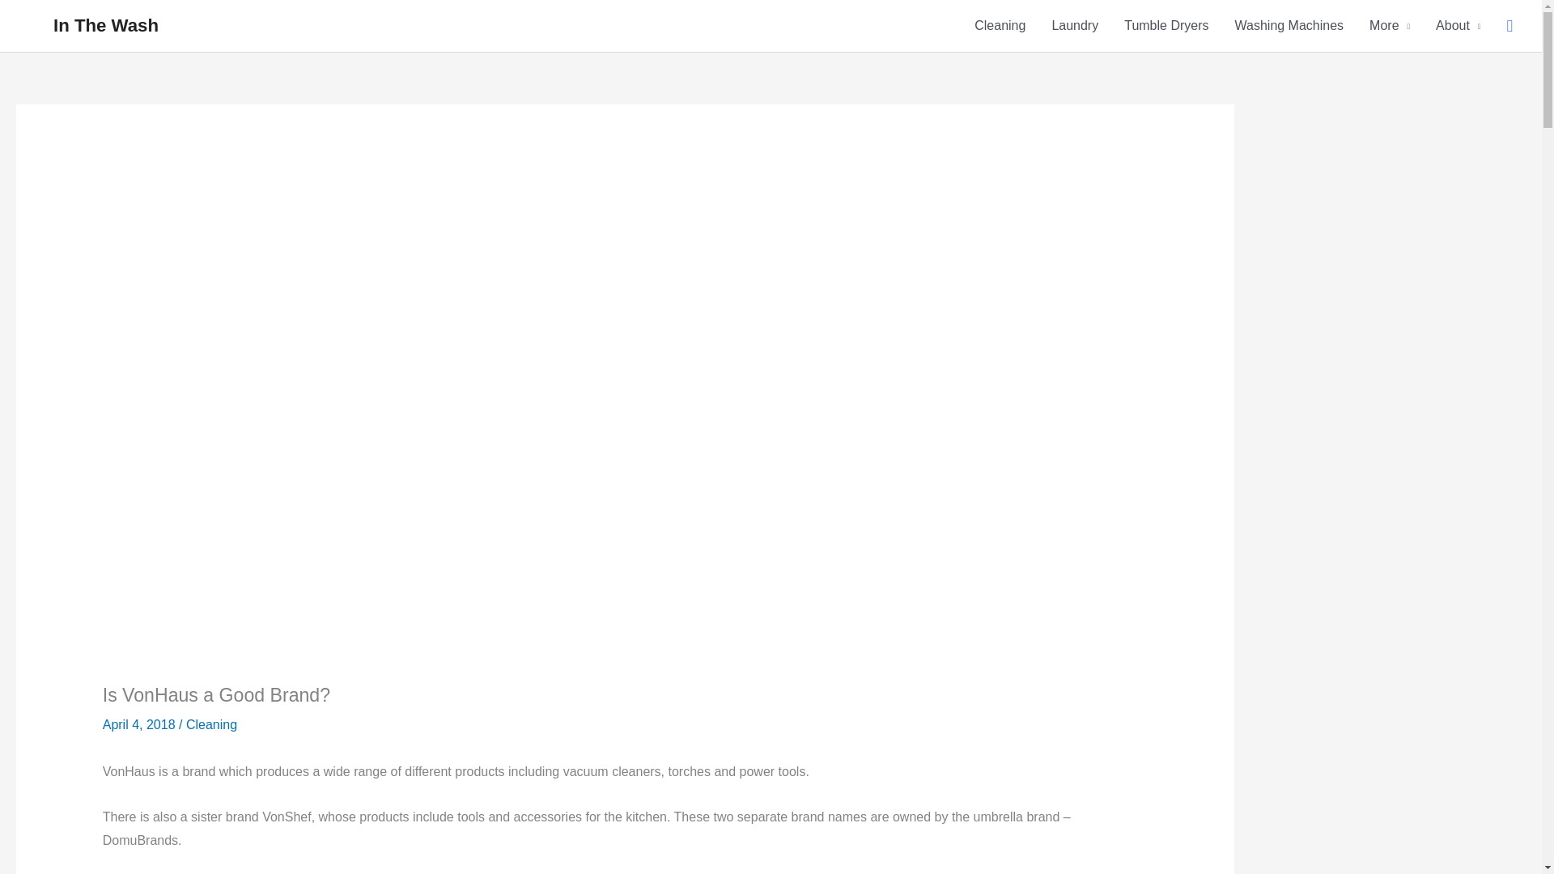  Describe the element at coordinates (212, 723) in the screenshot. I see `Cleaning` at that location.